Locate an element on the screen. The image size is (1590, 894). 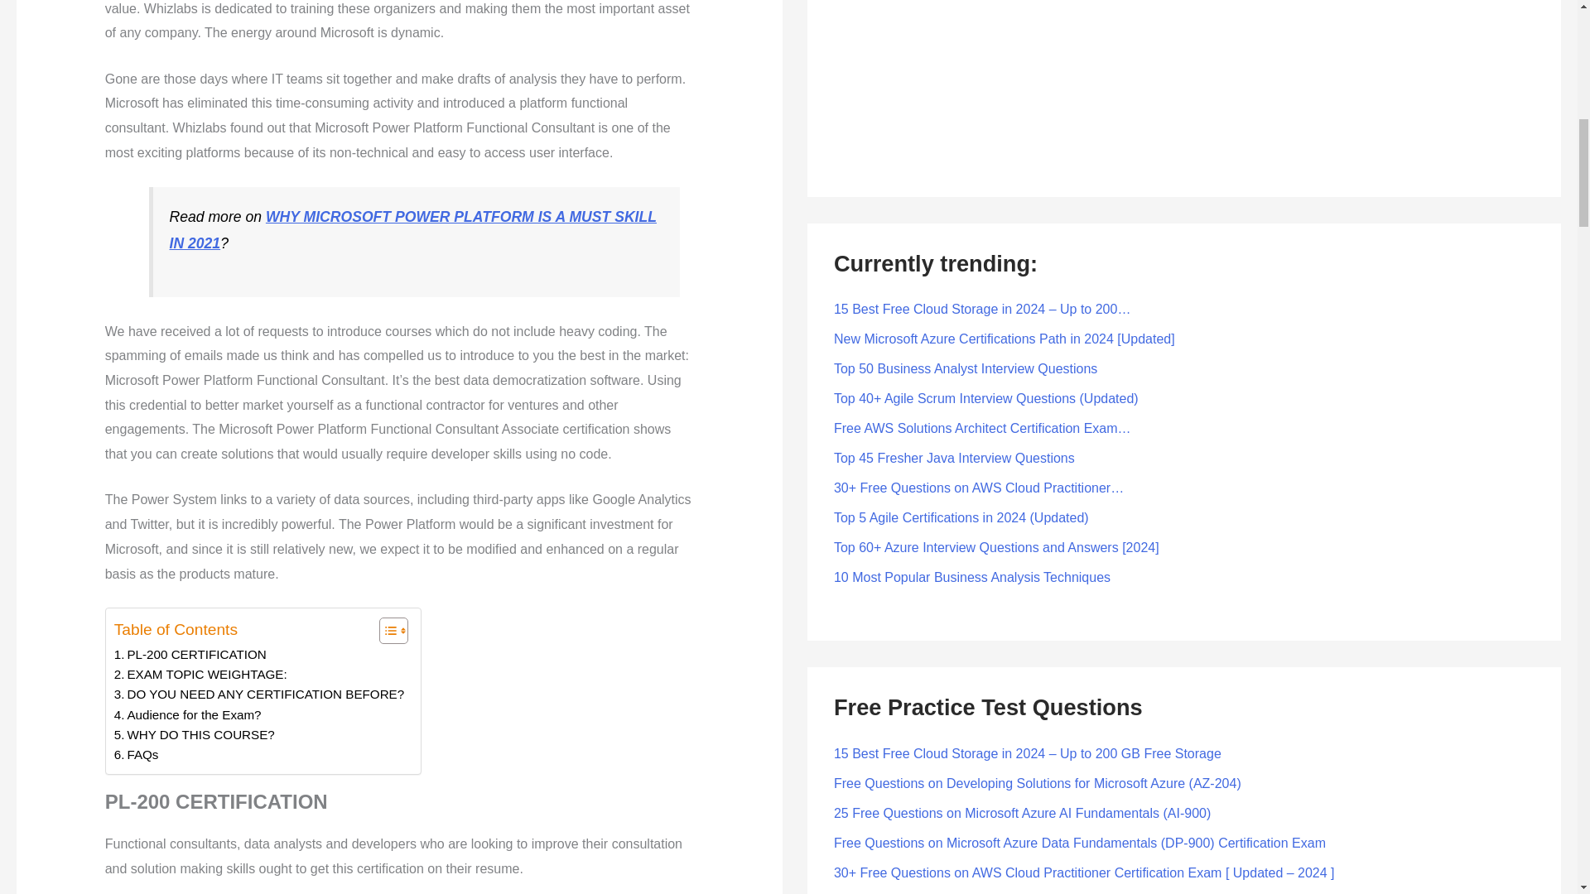
EXAM TOPIC WEIGHTAGE: is located at coordinates (200, 675).